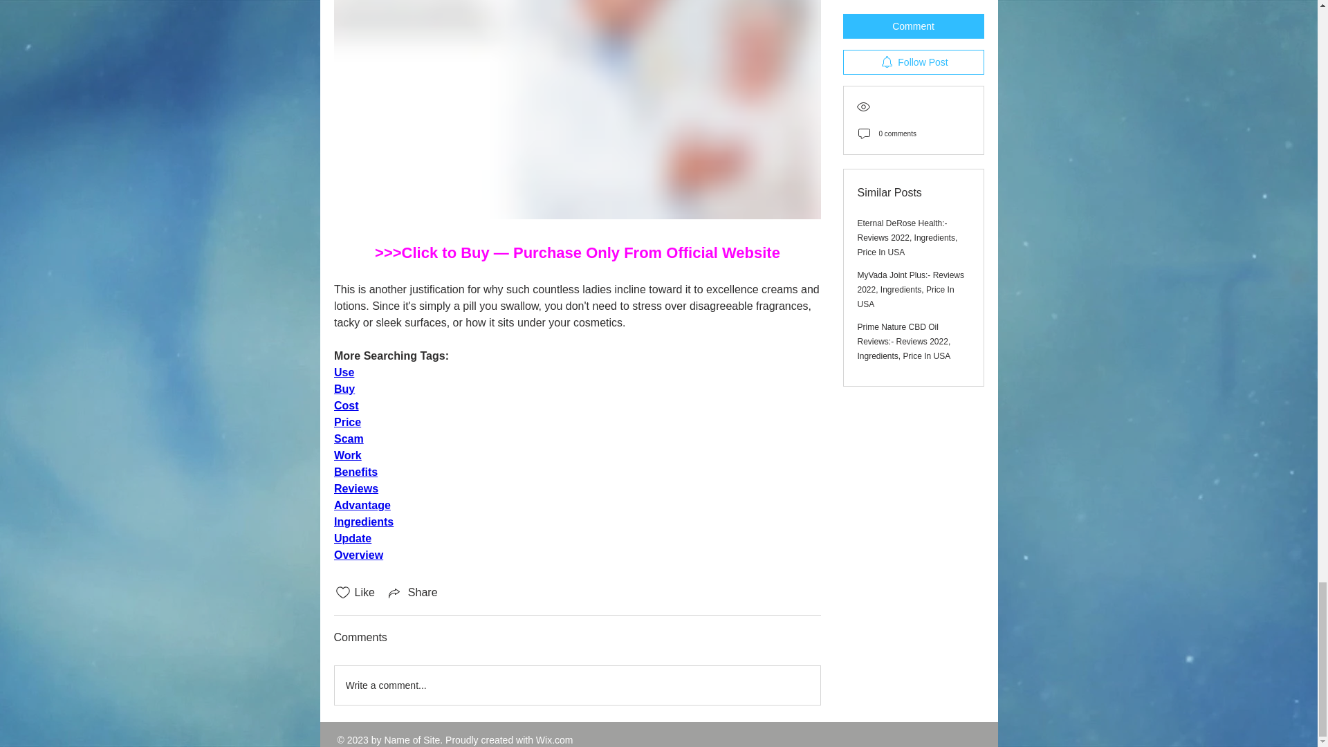  What do you see at coordinates (347, 455) in the screenshot?
I see `Work` at bounding box center [347, 455].